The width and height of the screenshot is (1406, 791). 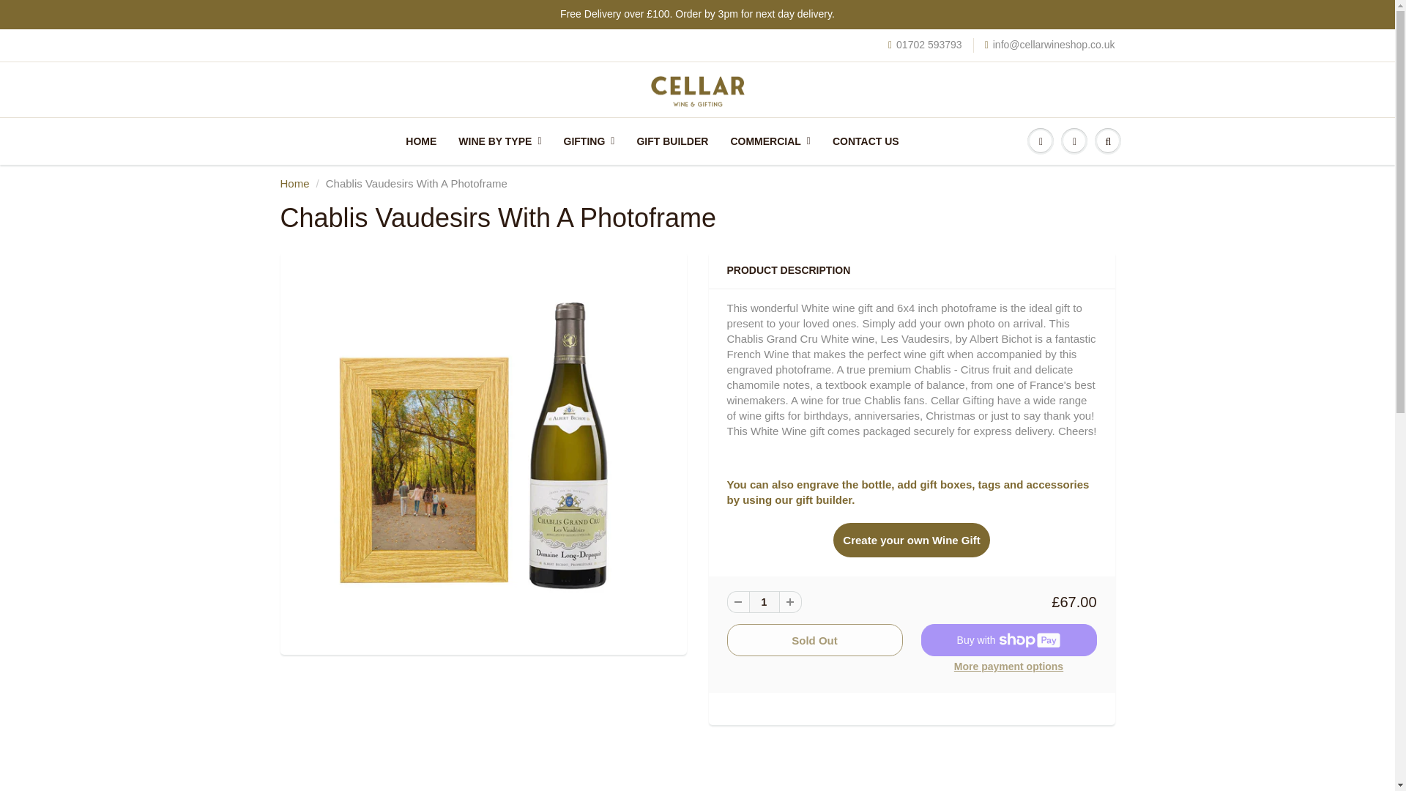 I want to click on Home, so click(x=294, y=183).